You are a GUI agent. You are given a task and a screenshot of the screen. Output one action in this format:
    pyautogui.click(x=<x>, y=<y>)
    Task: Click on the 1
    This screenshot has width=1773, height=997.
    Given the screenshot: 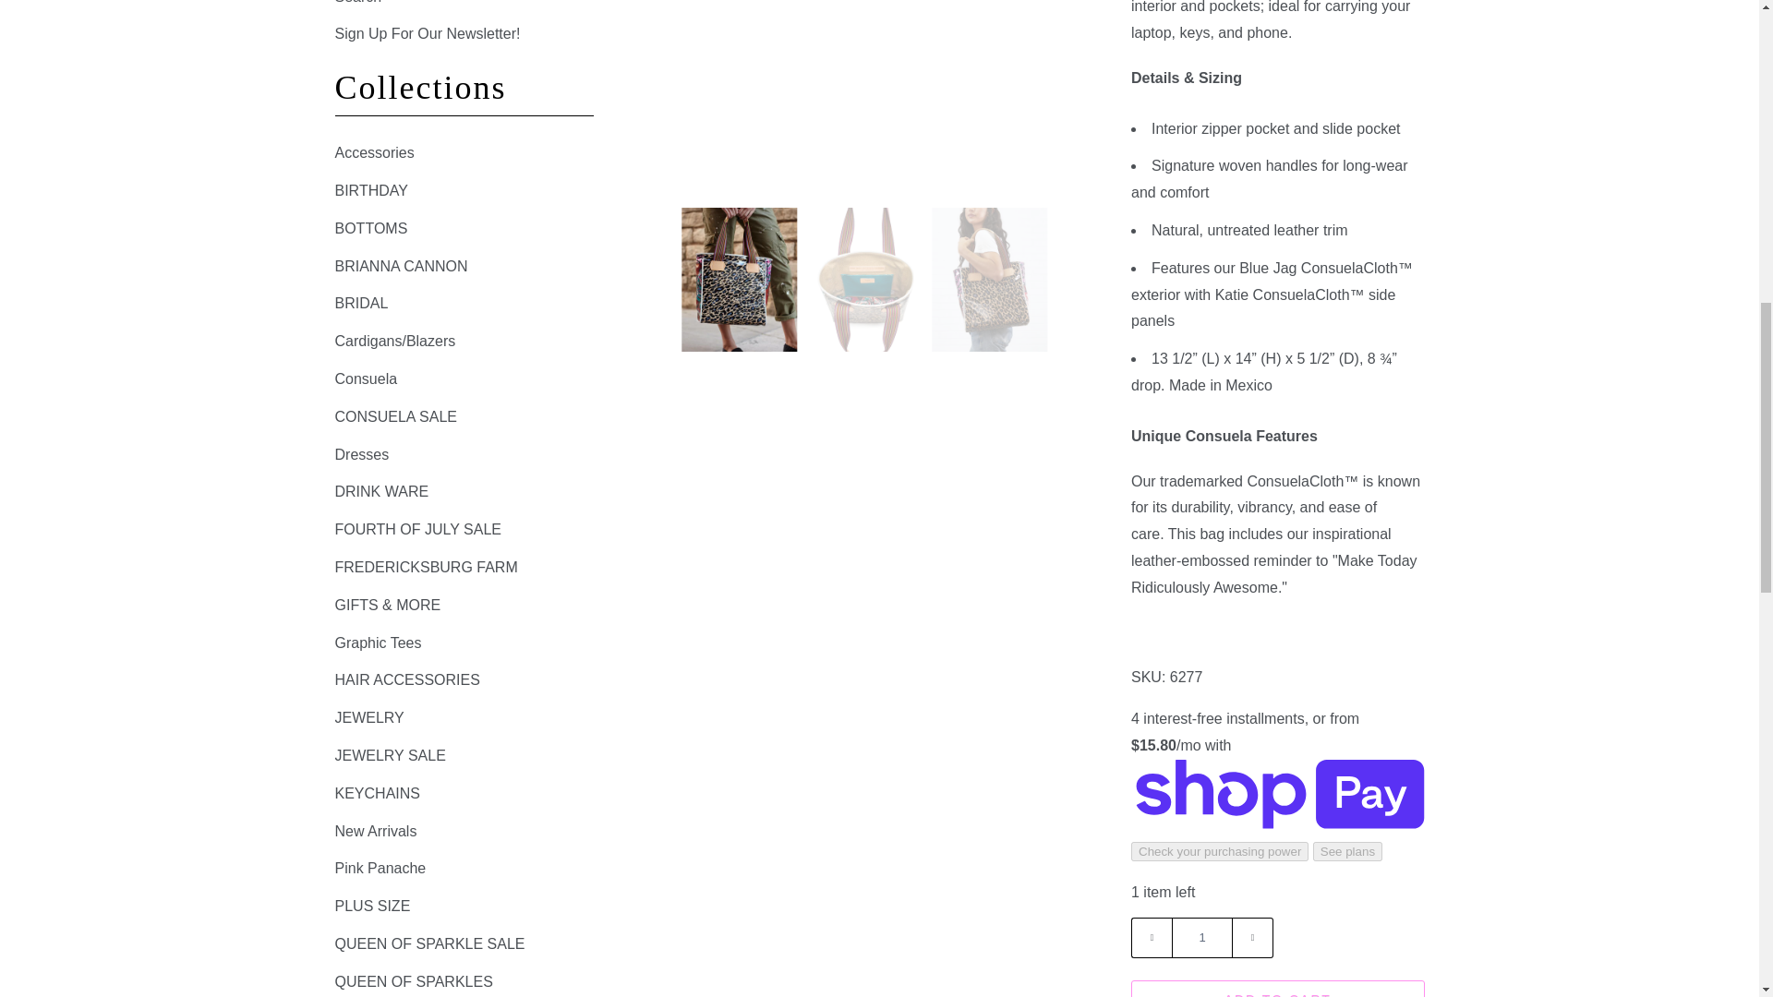 What is the action you would take?
    pyautogui.click(x=1202, y=937)
    